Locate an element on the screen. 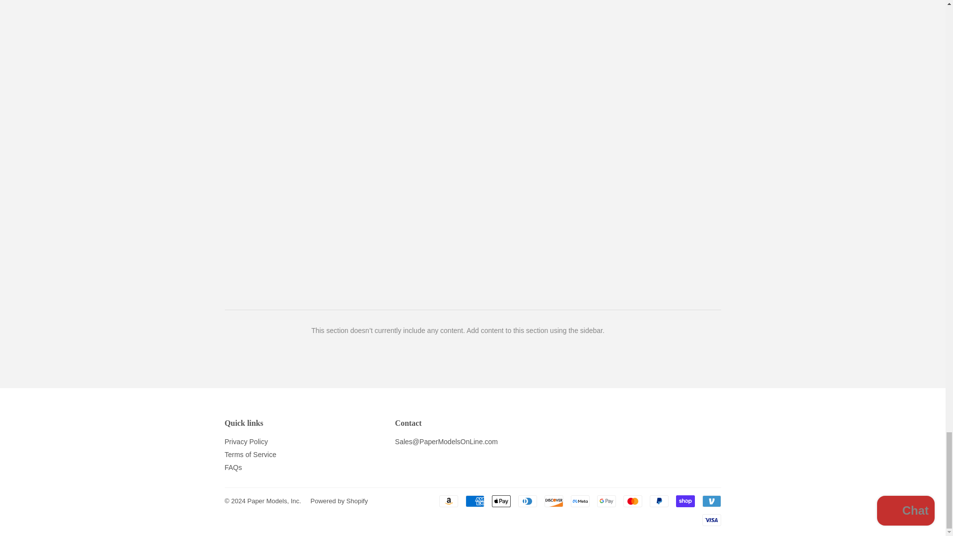  Mastercard is located at coordinates (632, 501).